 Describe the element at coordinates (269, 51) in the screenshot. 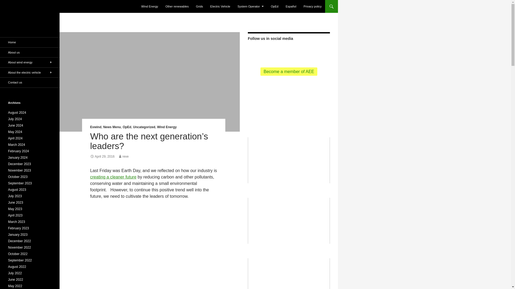

I see `RSS` at that location.